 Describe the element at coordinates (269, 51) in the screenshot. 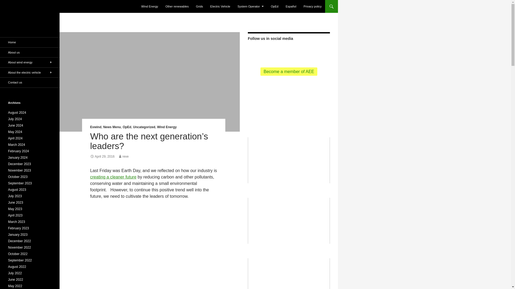

I see `RSS` at that location.